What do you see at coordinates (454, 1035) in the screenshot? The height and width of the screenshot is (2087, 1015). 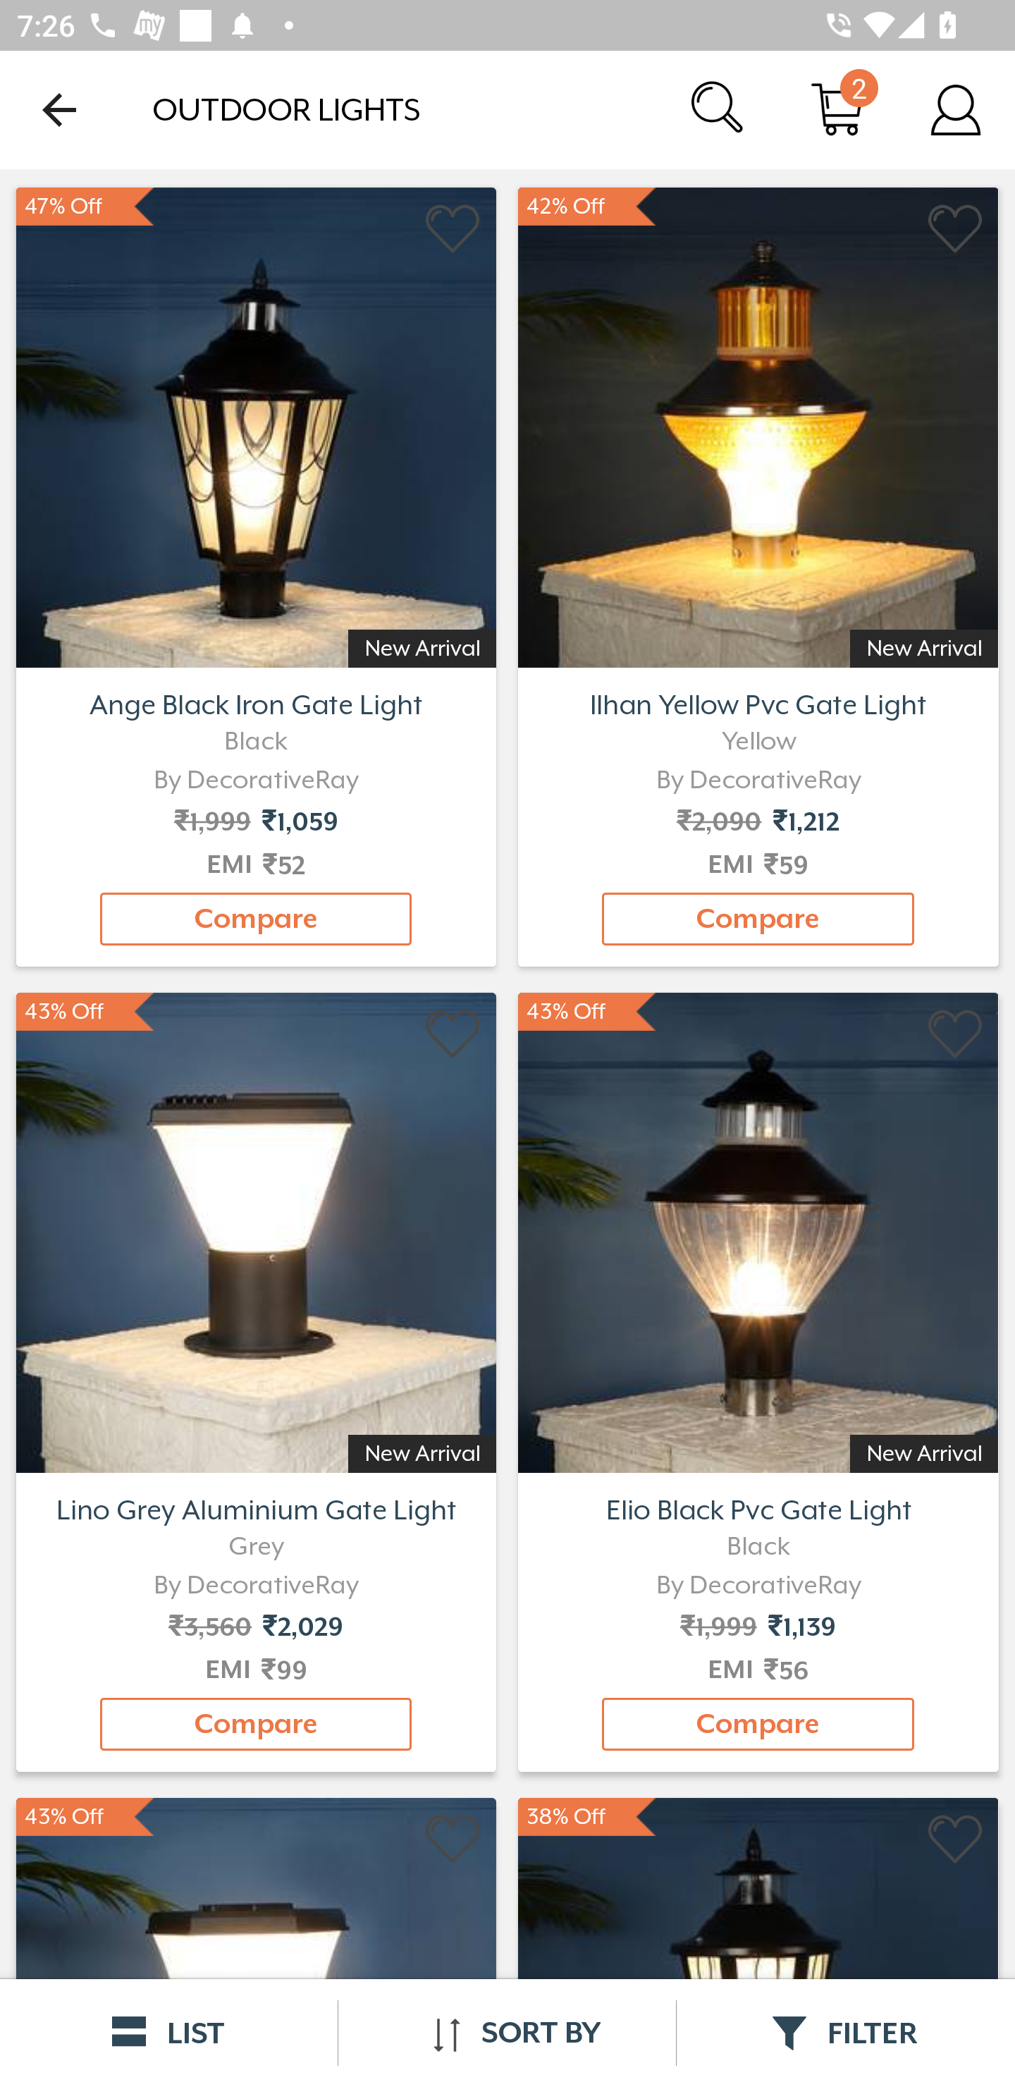 I see `` at bounding box center [454, 1035].